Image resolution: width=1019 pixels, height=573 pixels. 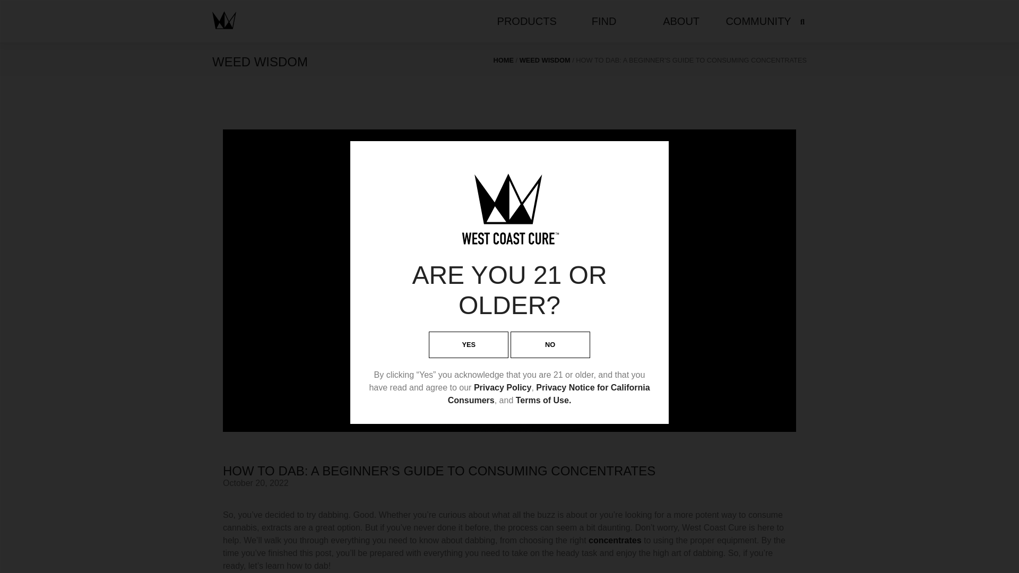 What do you see at coordinates (256, 483) in the screenshot?
I see `October 20, 2022` at bounding box center [256, 483].